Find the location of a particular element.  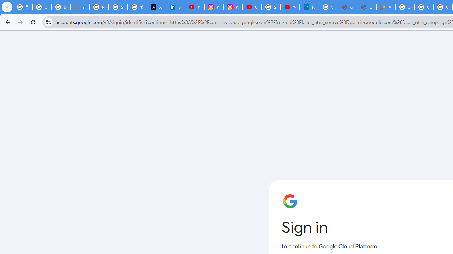

YouTube Content Monetization Policies - How YouTube Works is located at coordinates (195, 7).